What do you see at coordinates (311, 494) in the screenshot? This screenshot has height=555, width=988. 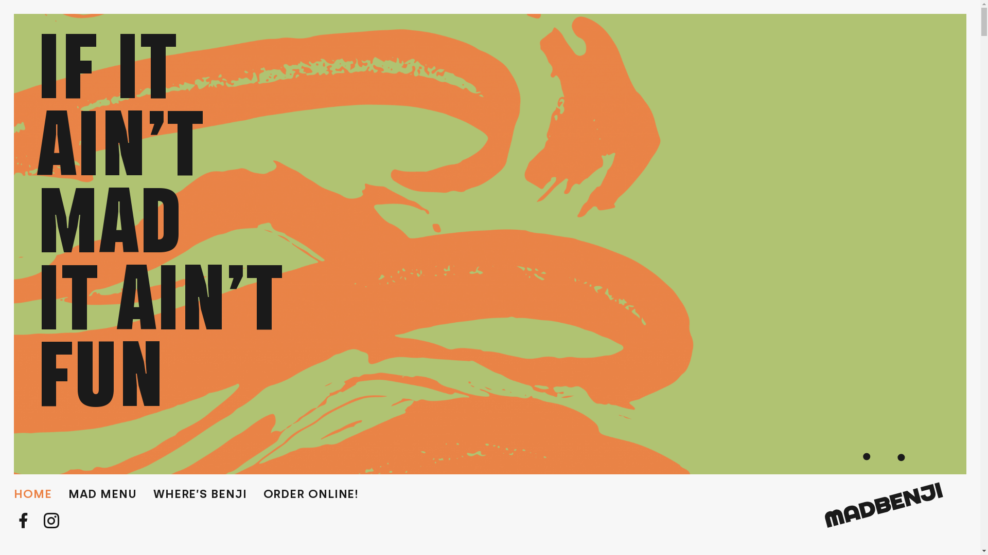 I see `ORDER ONLINE!` at bounding box center [311, 494].